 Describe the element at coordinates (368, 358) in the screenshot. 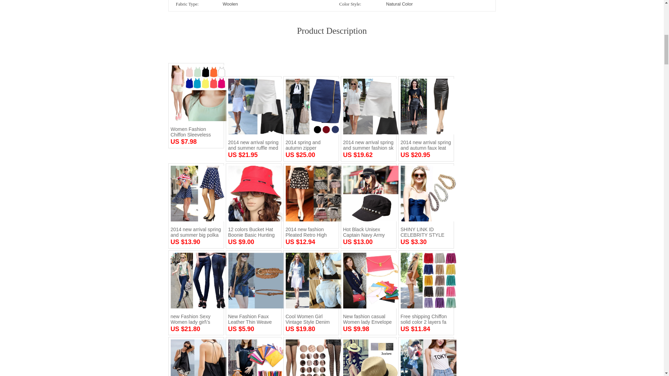

I see `Fedora Derby hat Women Unisex Trilby Cap Summ` at that location.